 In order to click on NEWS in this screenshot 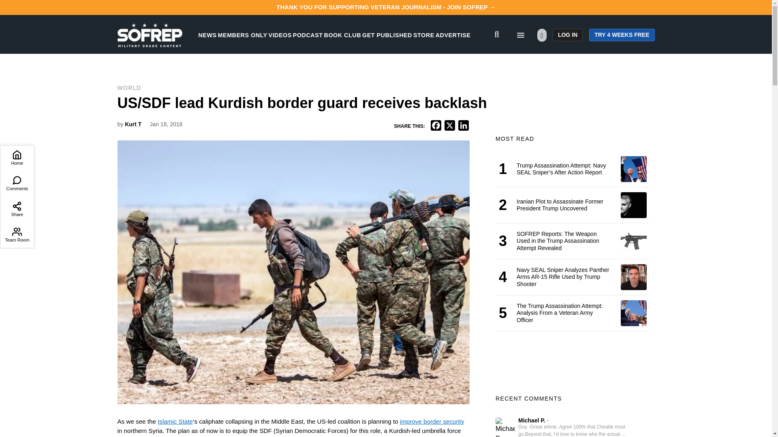, I will do `click(207, 35)`.